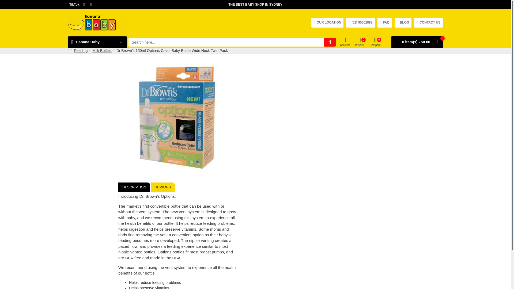  What do you see at coordinates (255, 5) in the screenshot?
I see `THE BEST BABY SHOP IN SYDNEY` at bounding box center [255, 5].